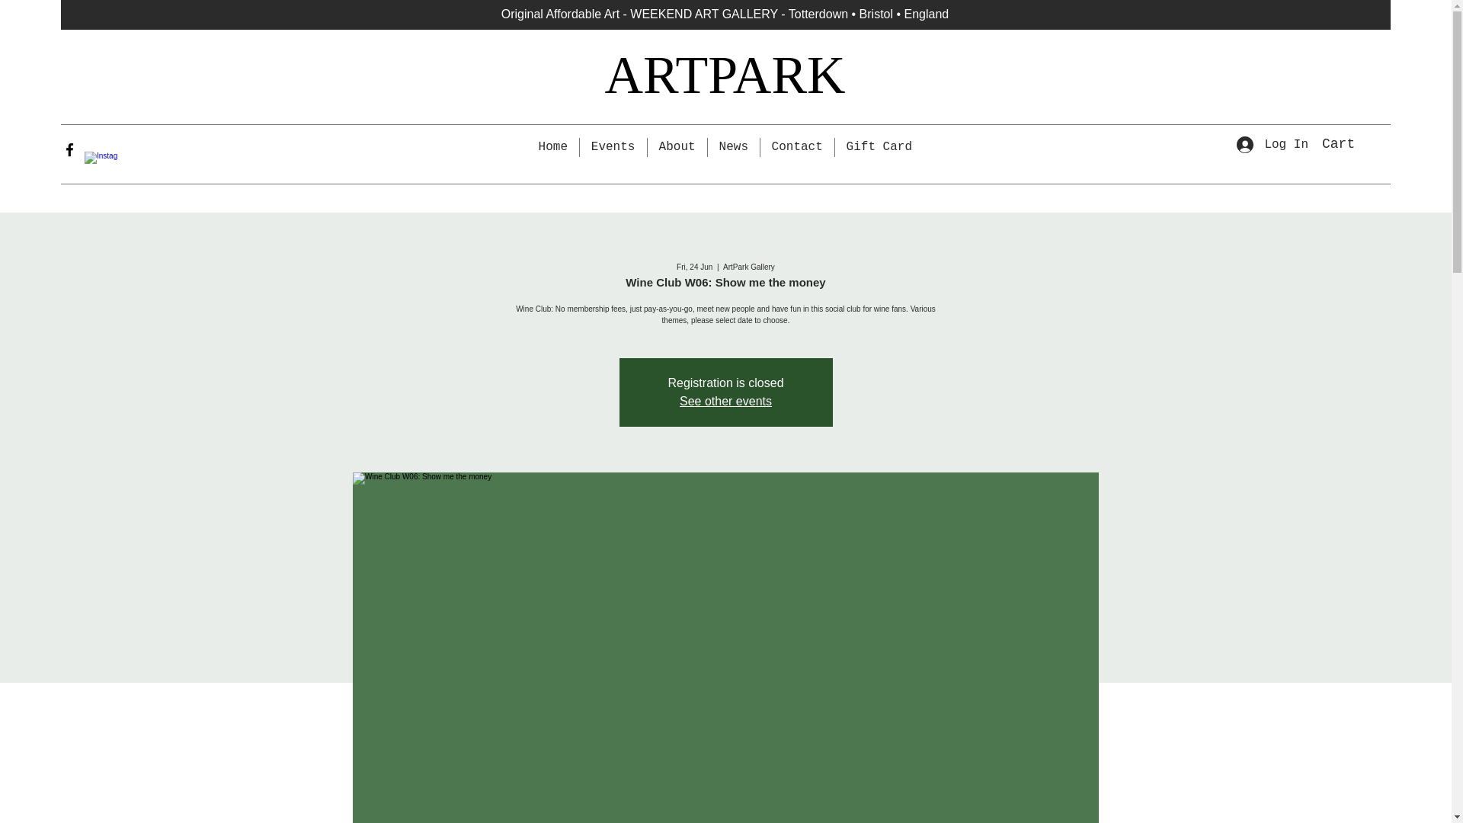  Describe the element at coordinates (677, 148) in the screenshot. I see `About` at that location.